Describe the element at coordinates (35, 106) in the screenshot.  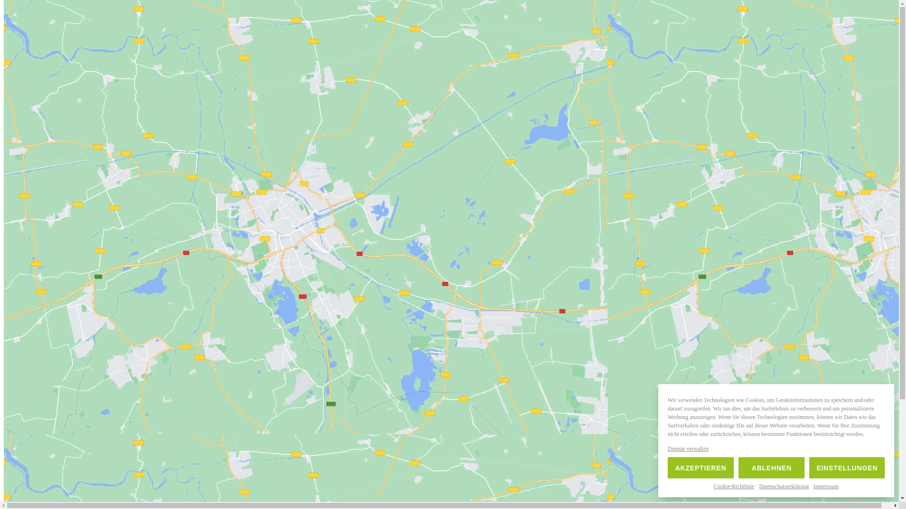
I see `Kontakt` at that location.